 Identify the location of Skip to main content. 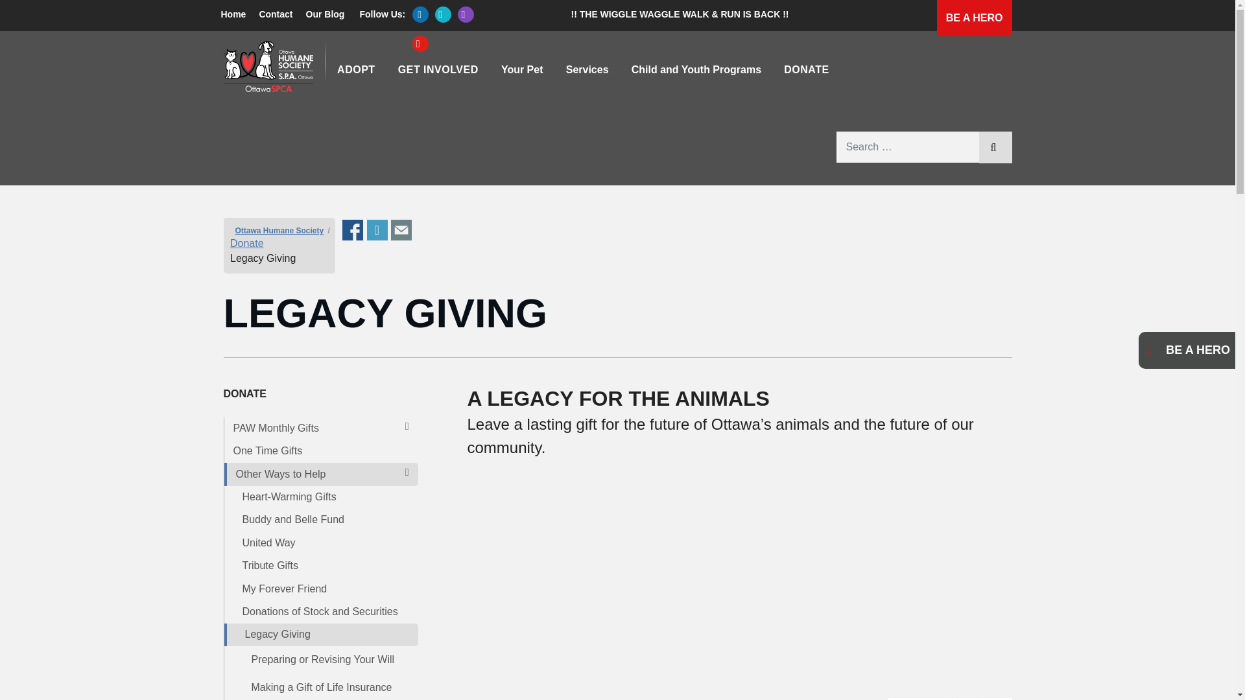
(230, 36).